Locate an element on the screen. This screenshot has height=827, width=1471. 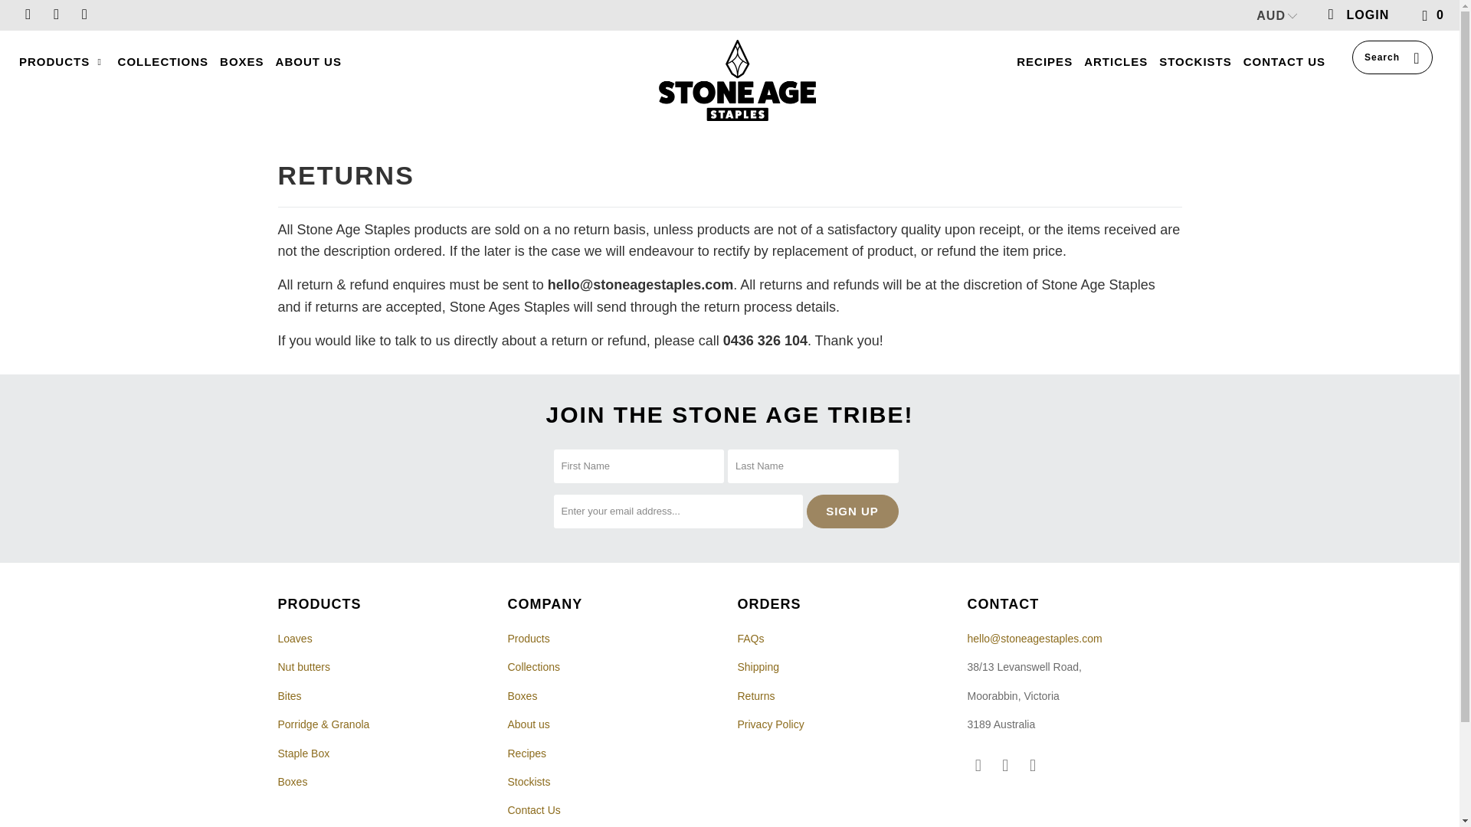
Email Stone Age Staples is located at coordinates (84, 15).